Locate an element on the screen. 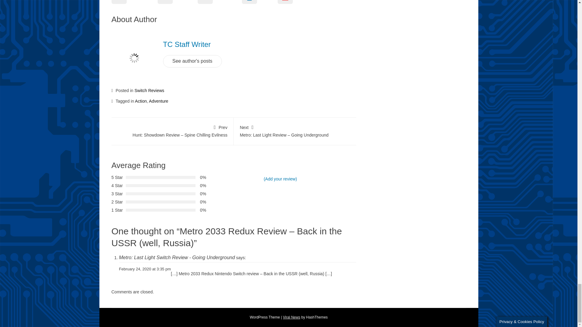 This screenshot has width=582, height=327. Facebook is located at coordinates (135, 4).